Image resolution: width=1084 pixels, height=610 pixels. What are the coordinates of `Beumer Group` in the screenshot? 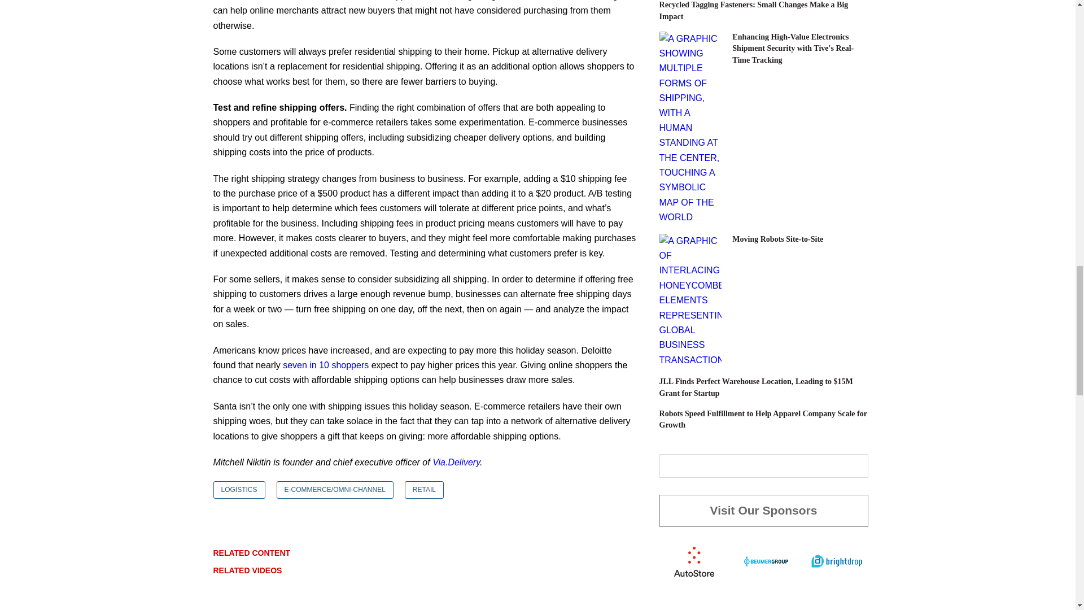 It's located at (766, 560).